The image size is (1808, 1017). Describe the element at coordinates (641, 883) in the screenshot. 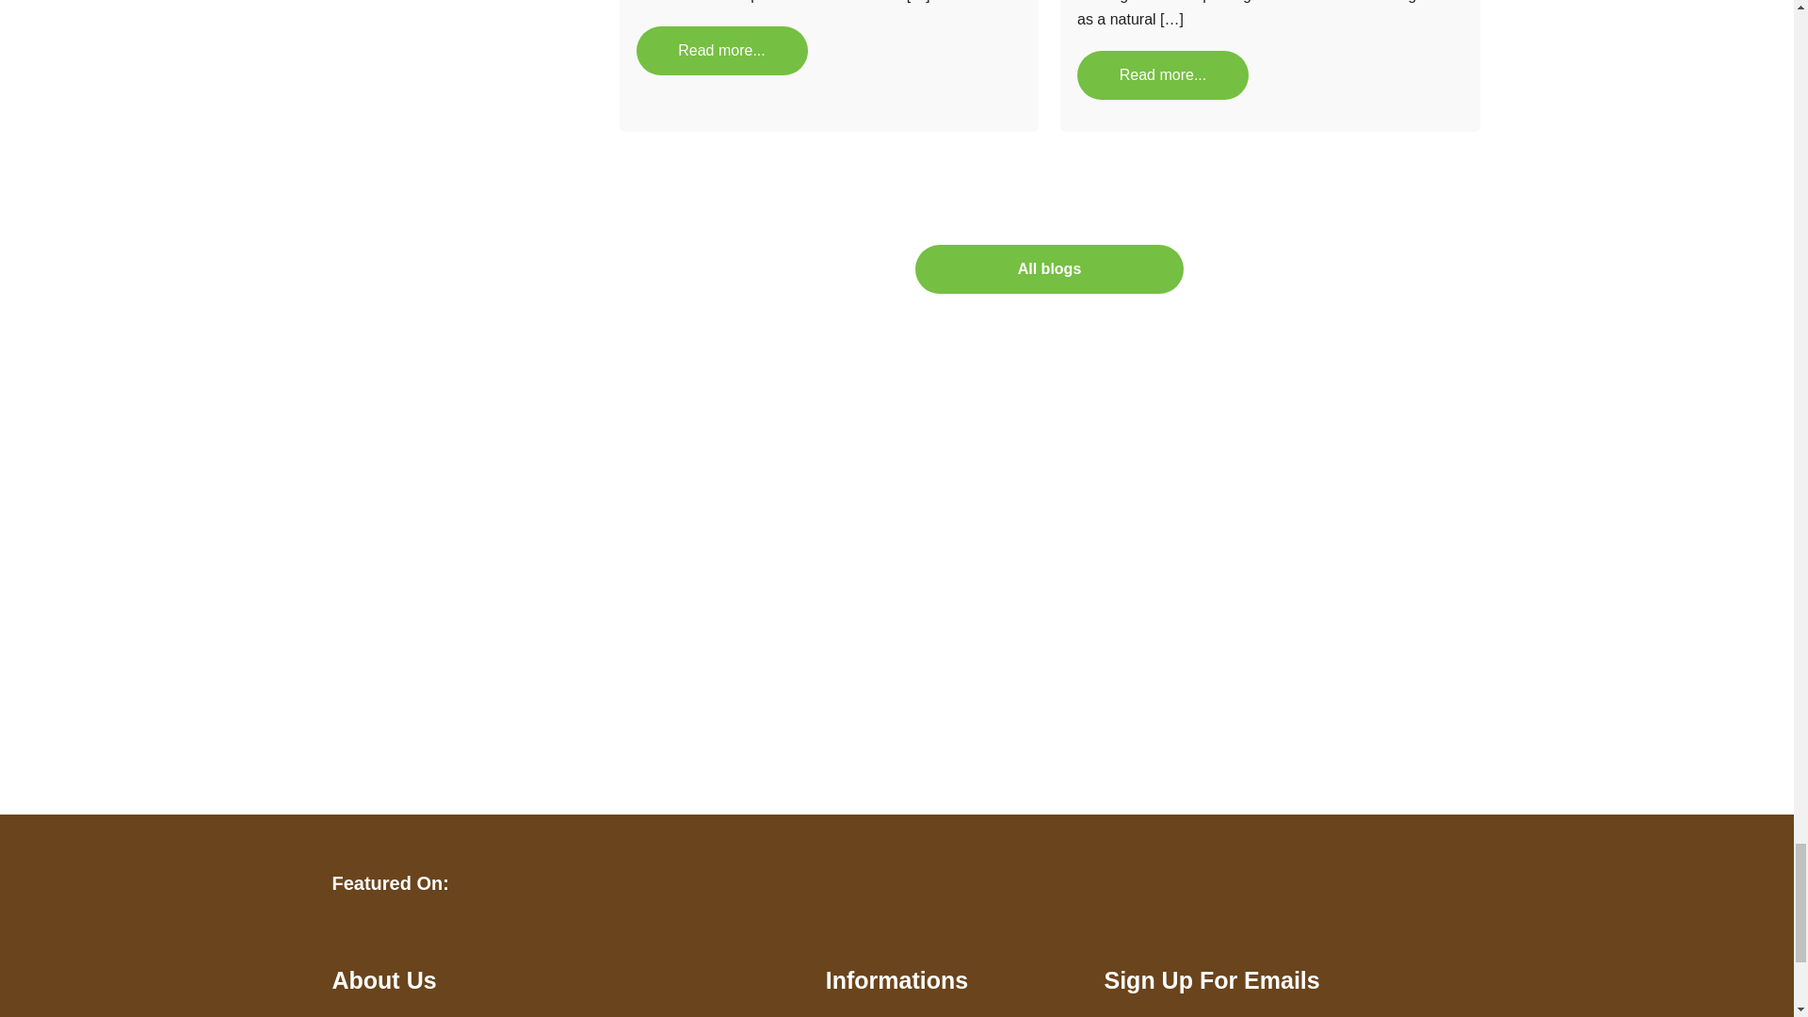

I see `newtimes` at that location.